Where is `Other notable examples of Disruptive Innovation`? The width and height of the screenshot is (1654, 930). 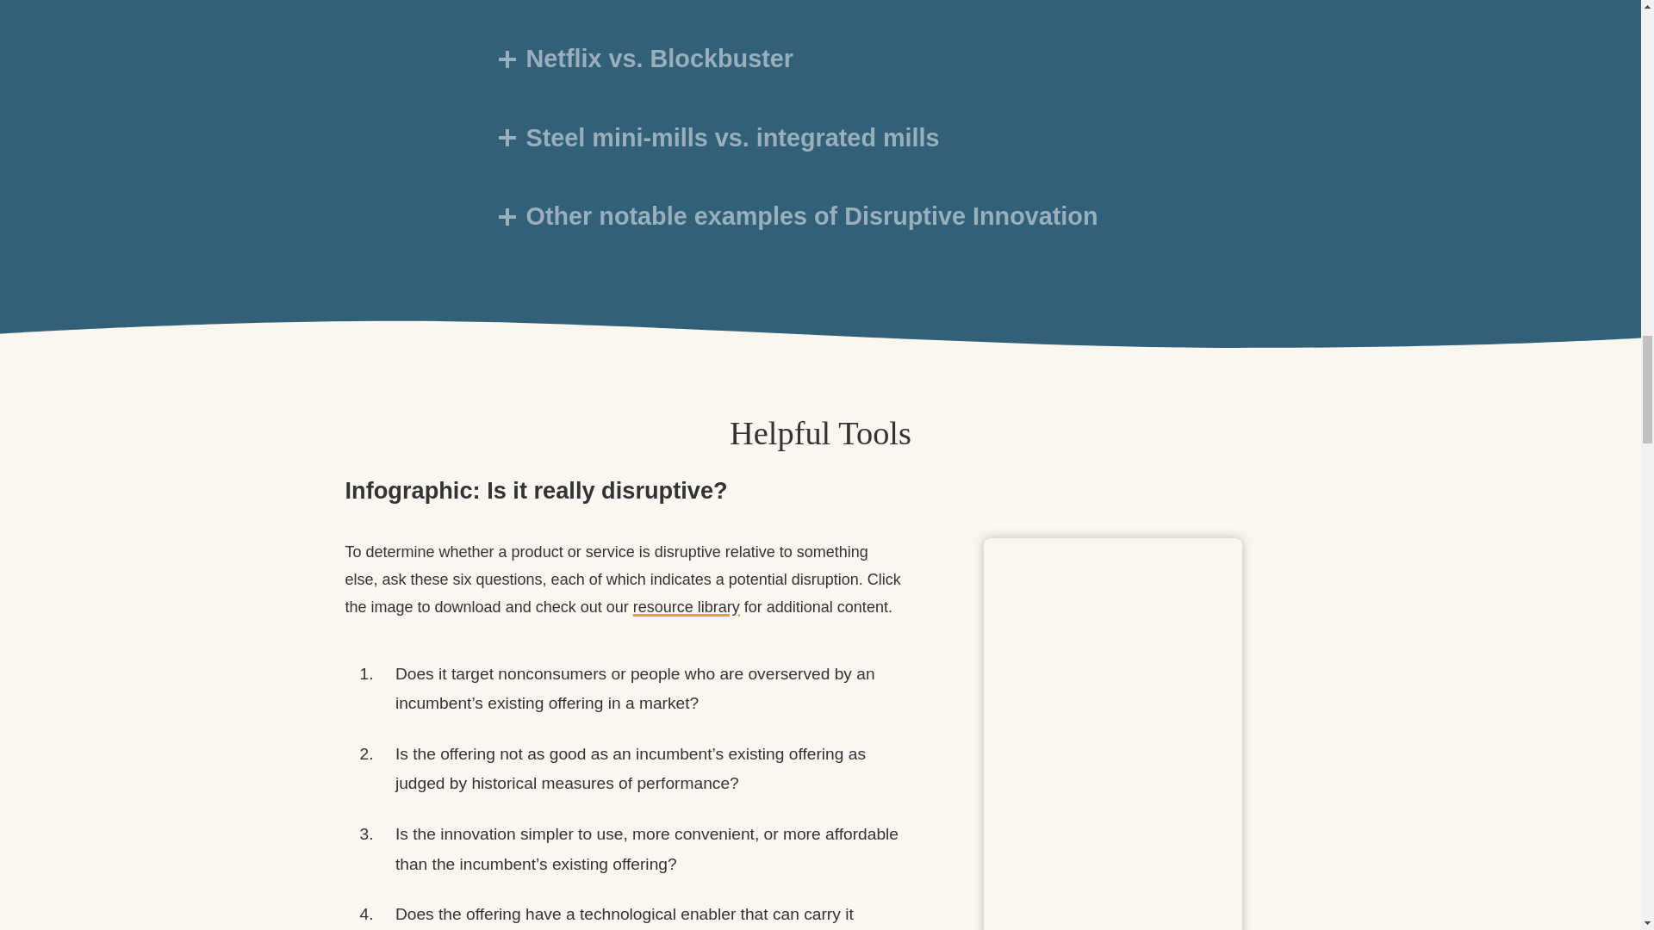
Other notable examples of Disruptive Innovation is located at coordinates (820, 220).